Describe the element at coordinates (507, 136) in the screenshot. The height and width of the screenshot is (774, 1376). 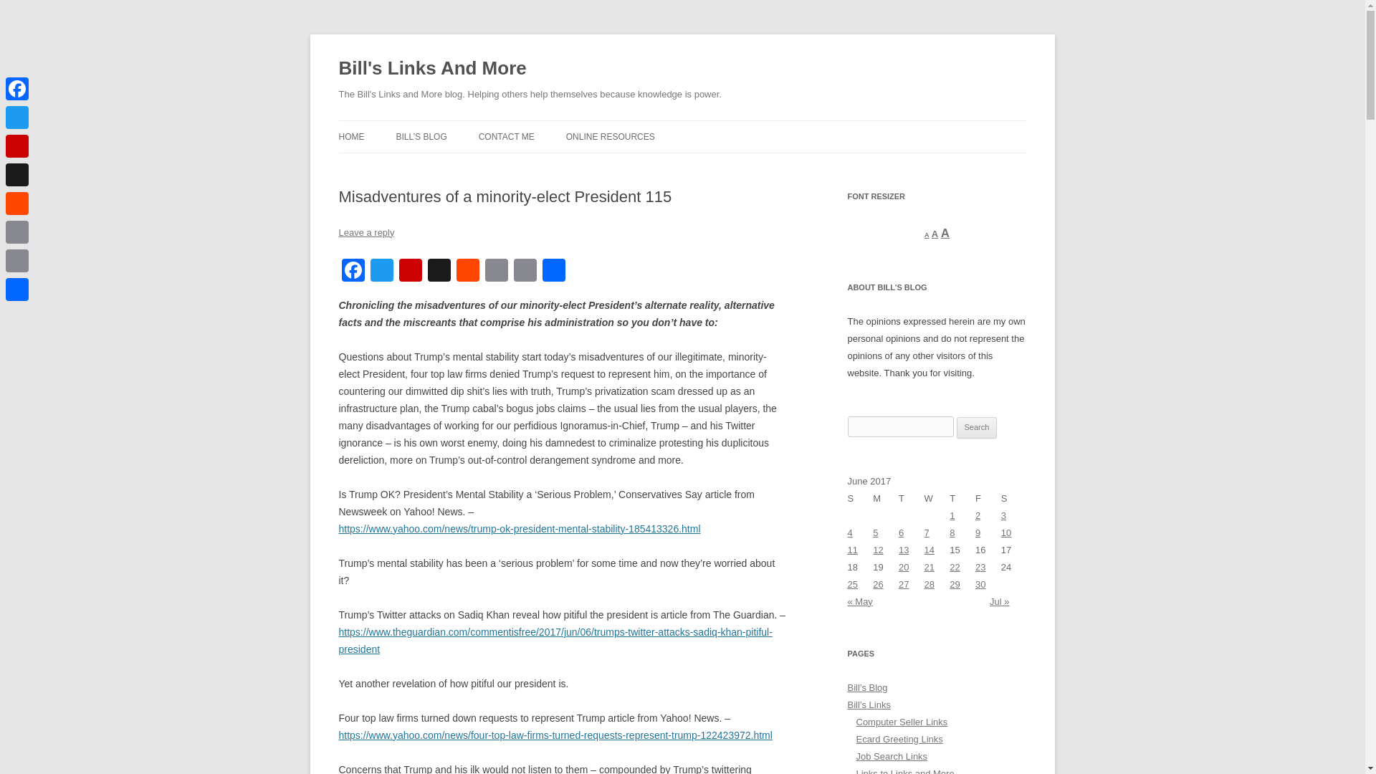
I see `CONTACT ME` at that location.